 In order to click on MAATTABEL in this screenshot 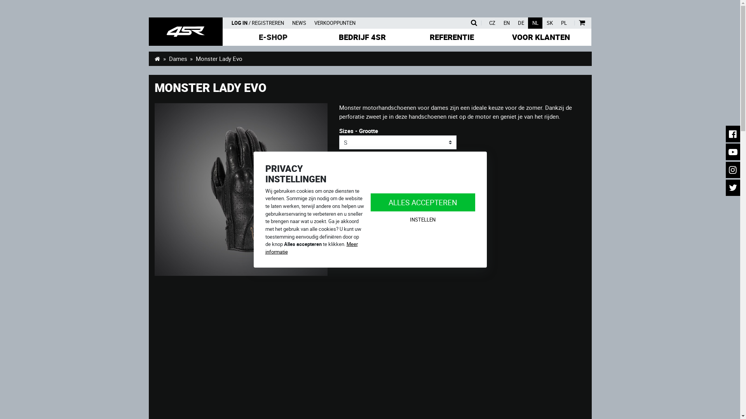, I will do `click(364, 177)`.